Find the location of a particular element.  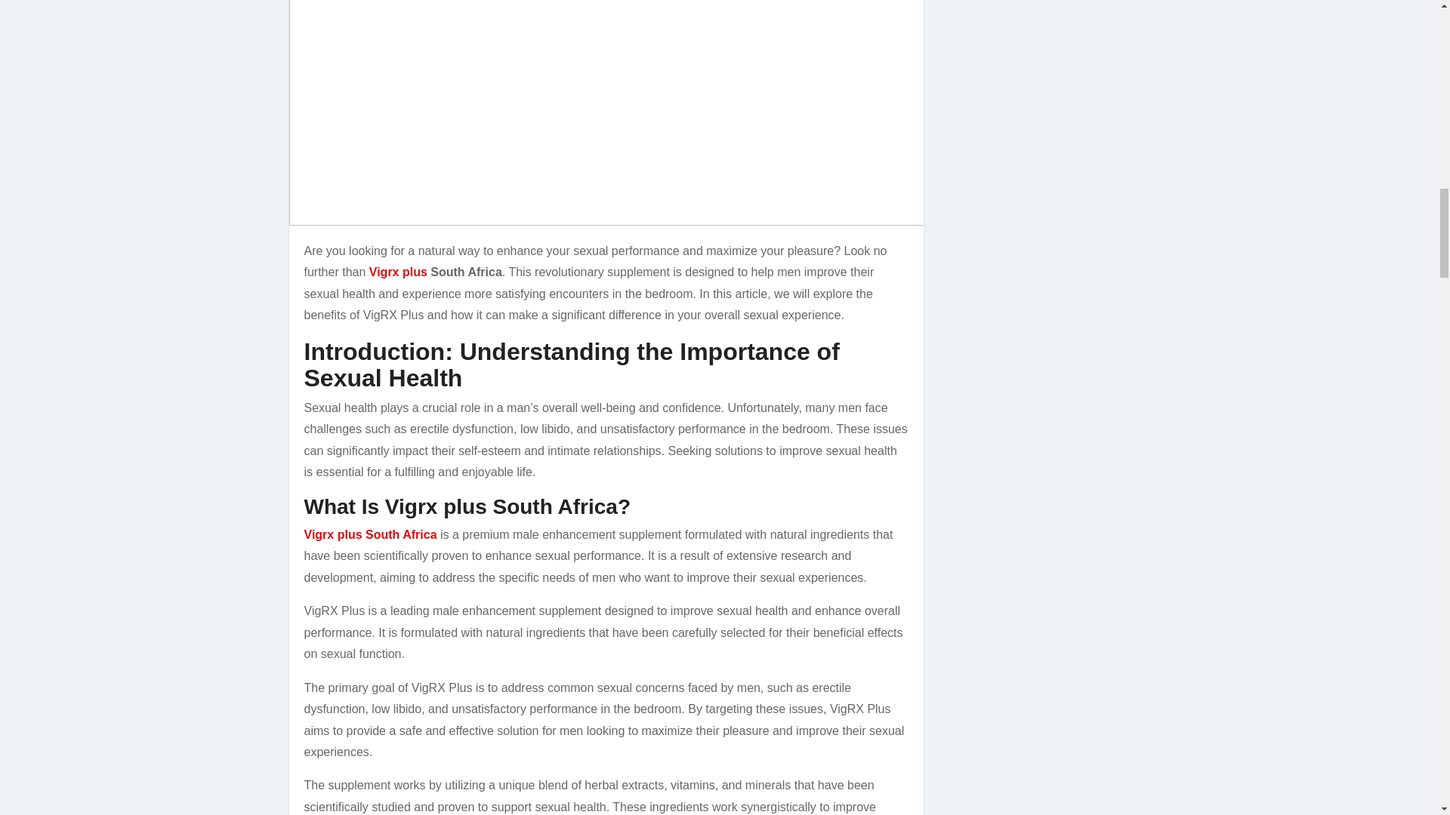

Vigrx plus South Africa is located at coordinates (369, 534).